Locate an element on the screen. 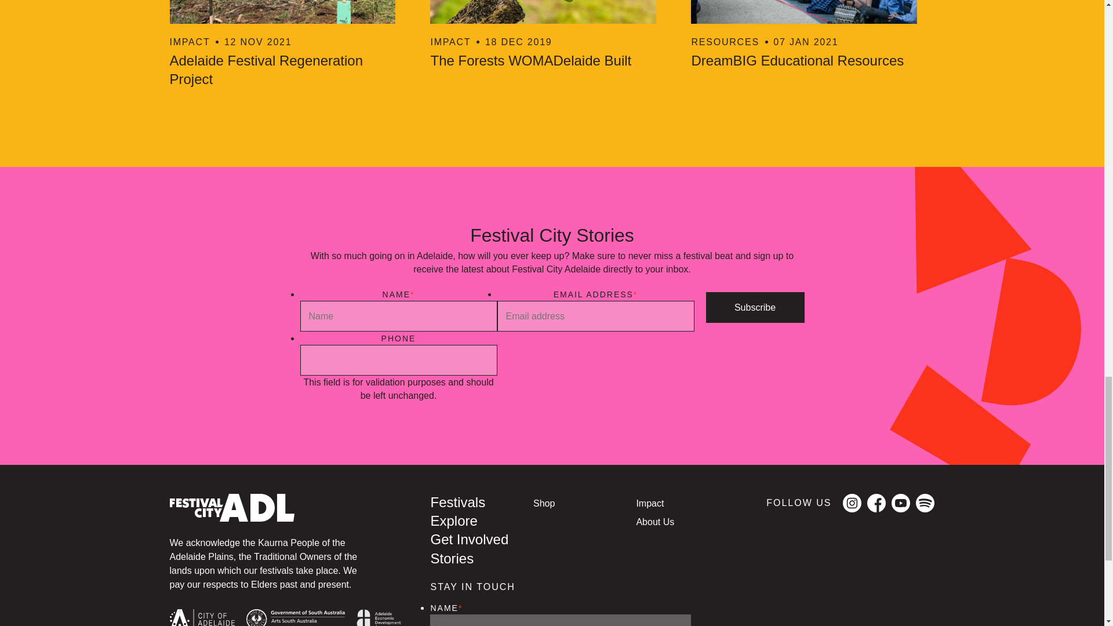  Find out more about The Forests WOMADelaide Built is located at coordinates (755, 307).